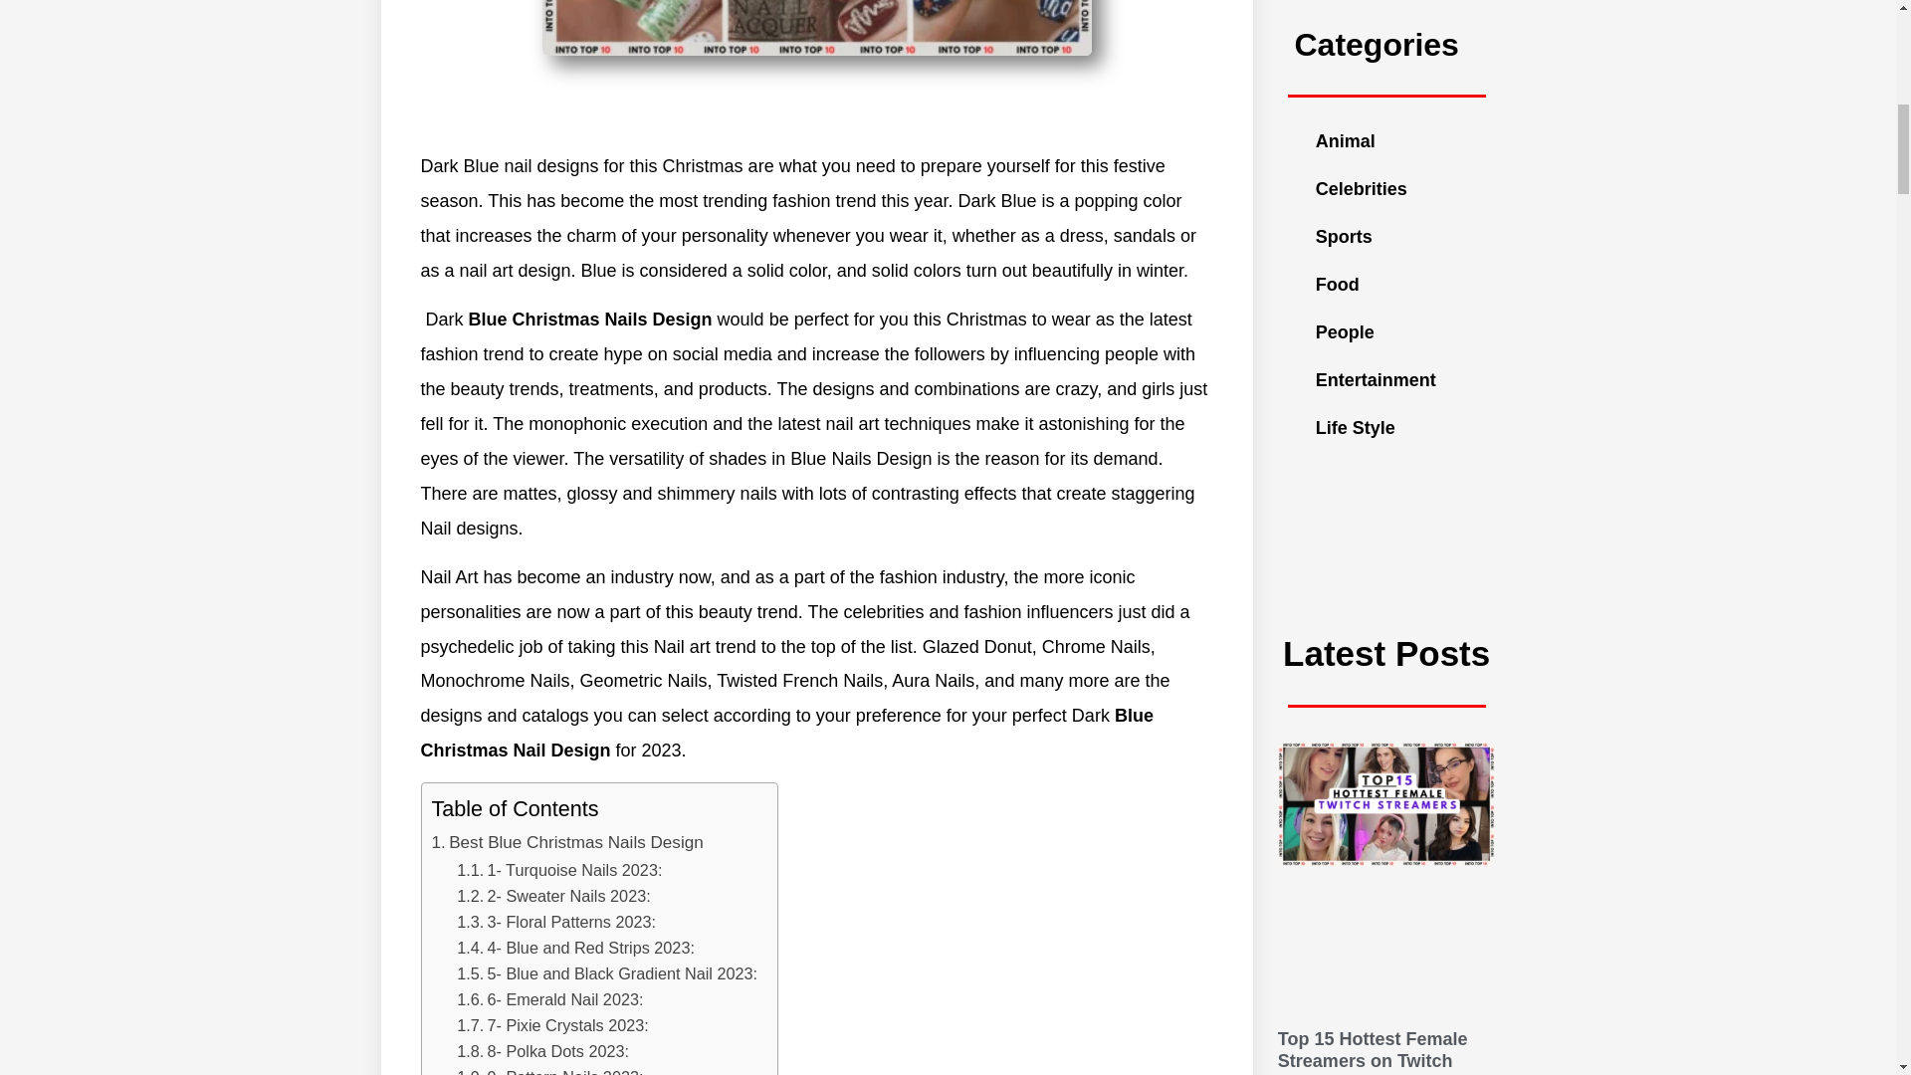  Describe the element at coordinates (564, 999) in the screenshot. I see `6- Emerald Nail 2023:` at that location.